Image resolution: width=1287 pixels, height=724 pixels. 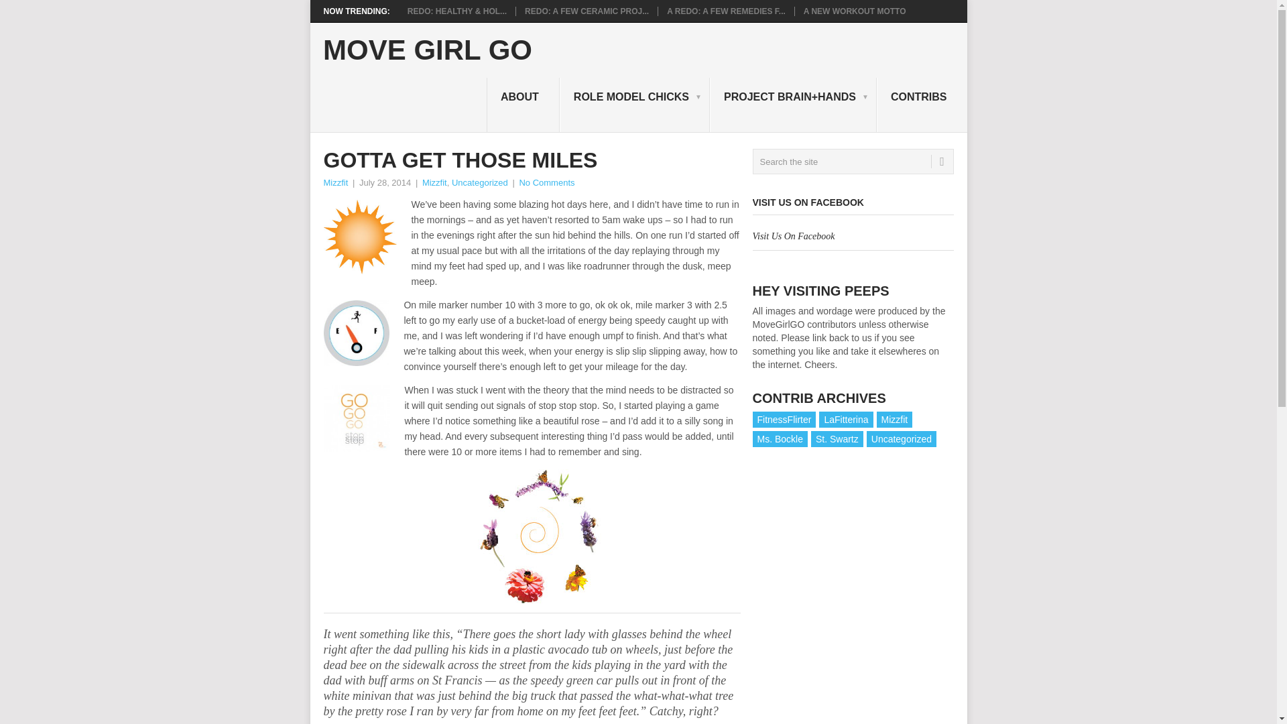 I want to click on No Comments, so click(x=546, y=182).